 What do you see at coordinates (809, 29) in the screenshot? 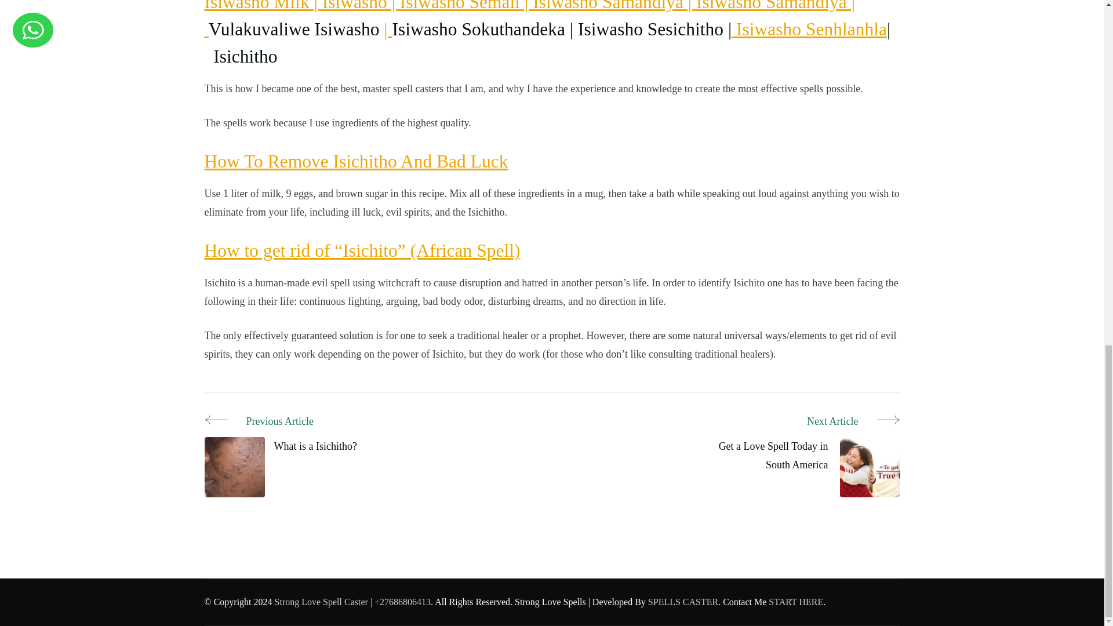
I see ` Isiwasho Senhlanhla` at bounding box center [809, 29].